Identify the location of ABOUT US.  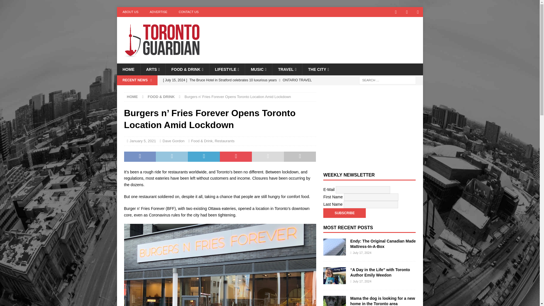
(130, 12).